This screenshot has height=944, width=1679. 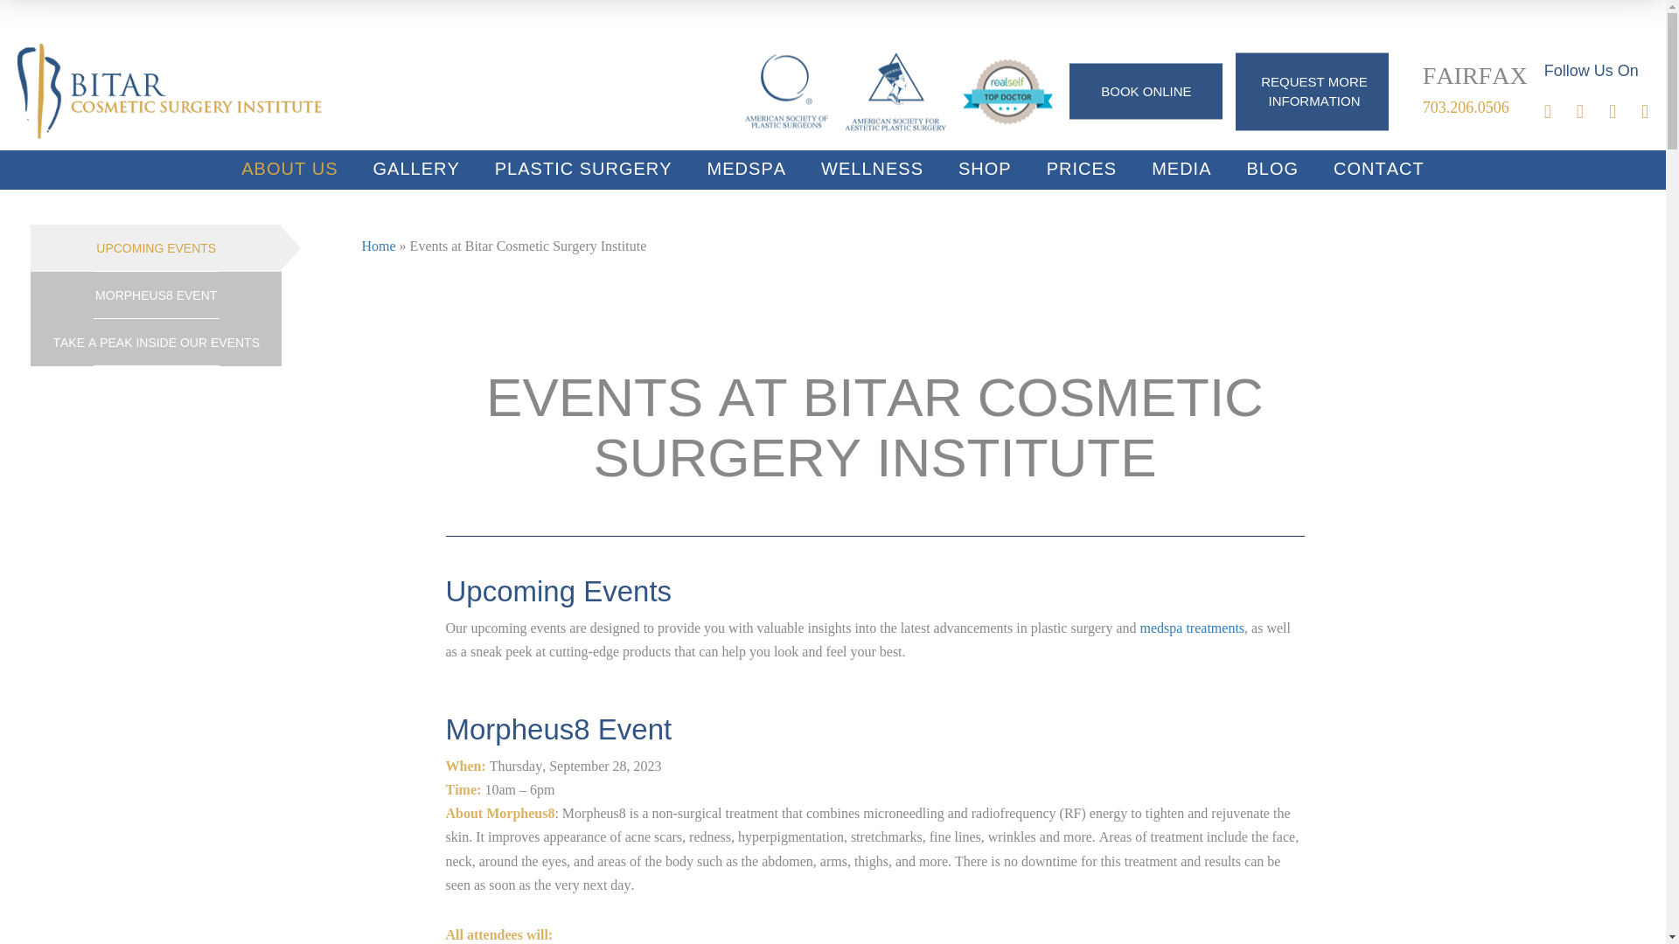 What do you see at coordinates (1625, 112) in the screenshot?
I see `youtube` at bounding box center [1625, 112].